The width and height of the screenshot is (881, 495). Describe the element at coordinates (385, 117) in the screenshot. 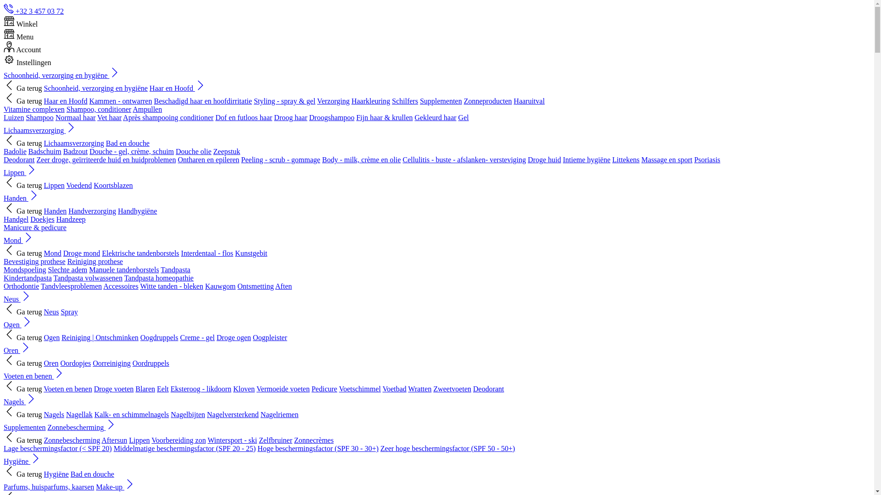

I see `Fijn haar & krullen` at that location.